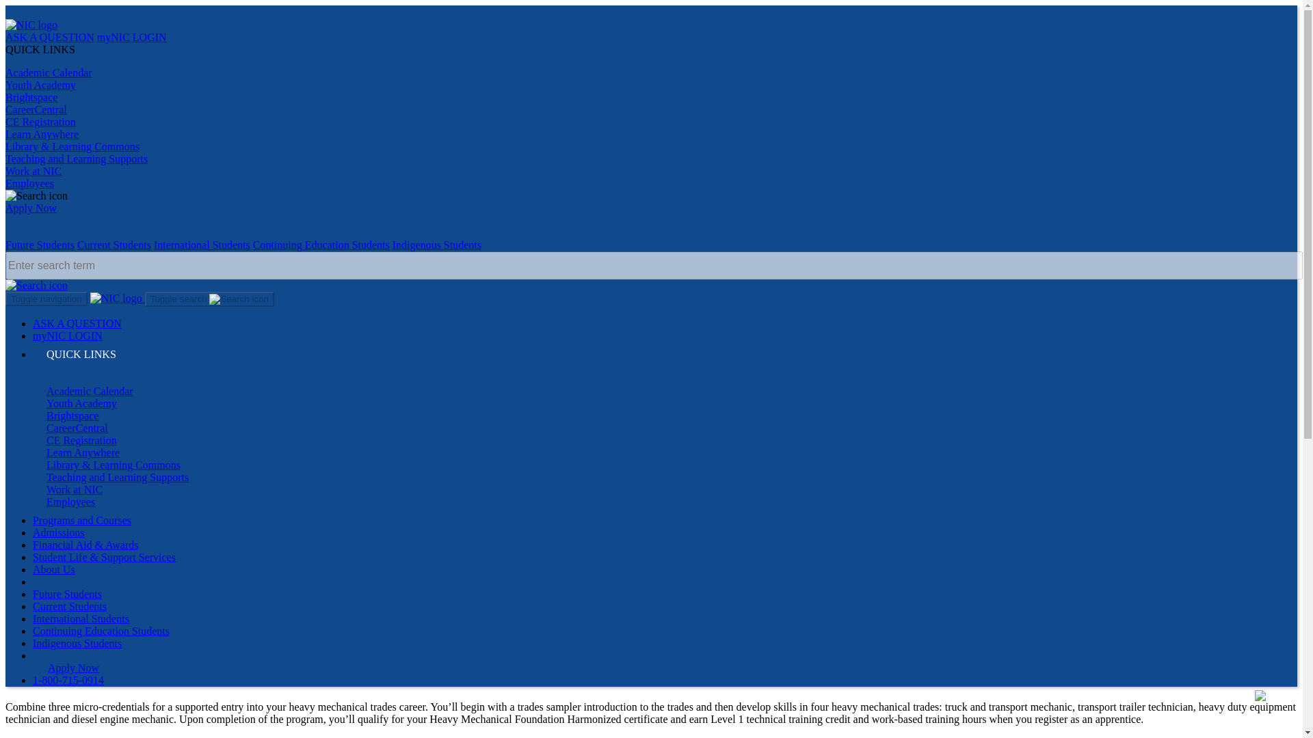  What do you see at coordinates (398, 45) in the screenshot?
I see `Apply Now` at bounding box center [398, 45].